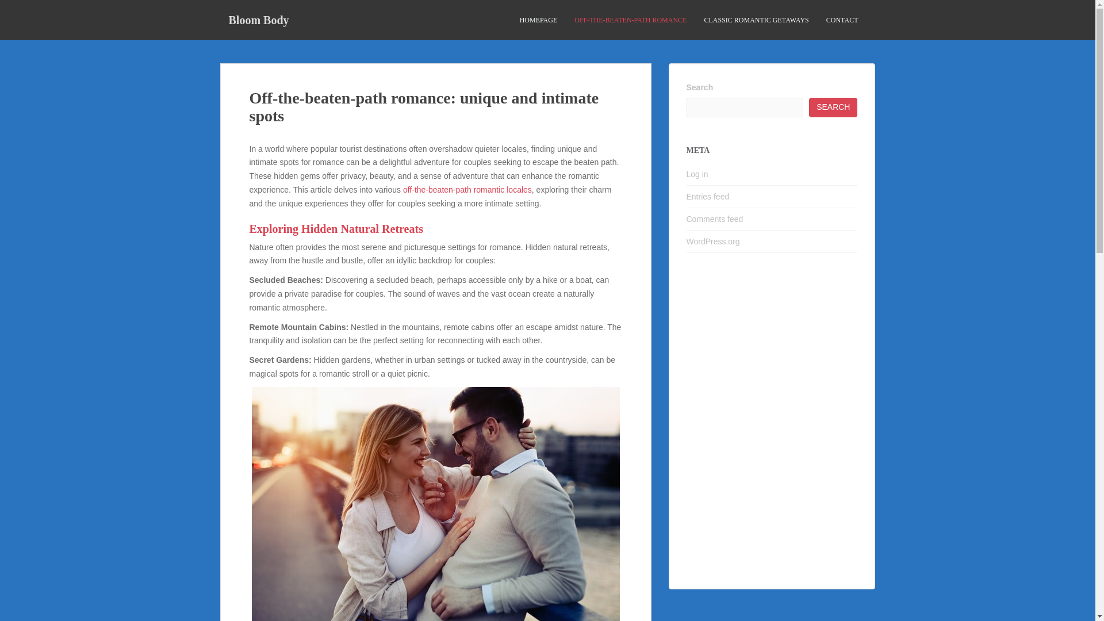 This screenshot has height=621, width=1104. What do you see at coordinates (630, 20) in the screenshot?
I see `OFF-THE-BEATEN-PATH ROMANCE` at bounding box center [630, 20].